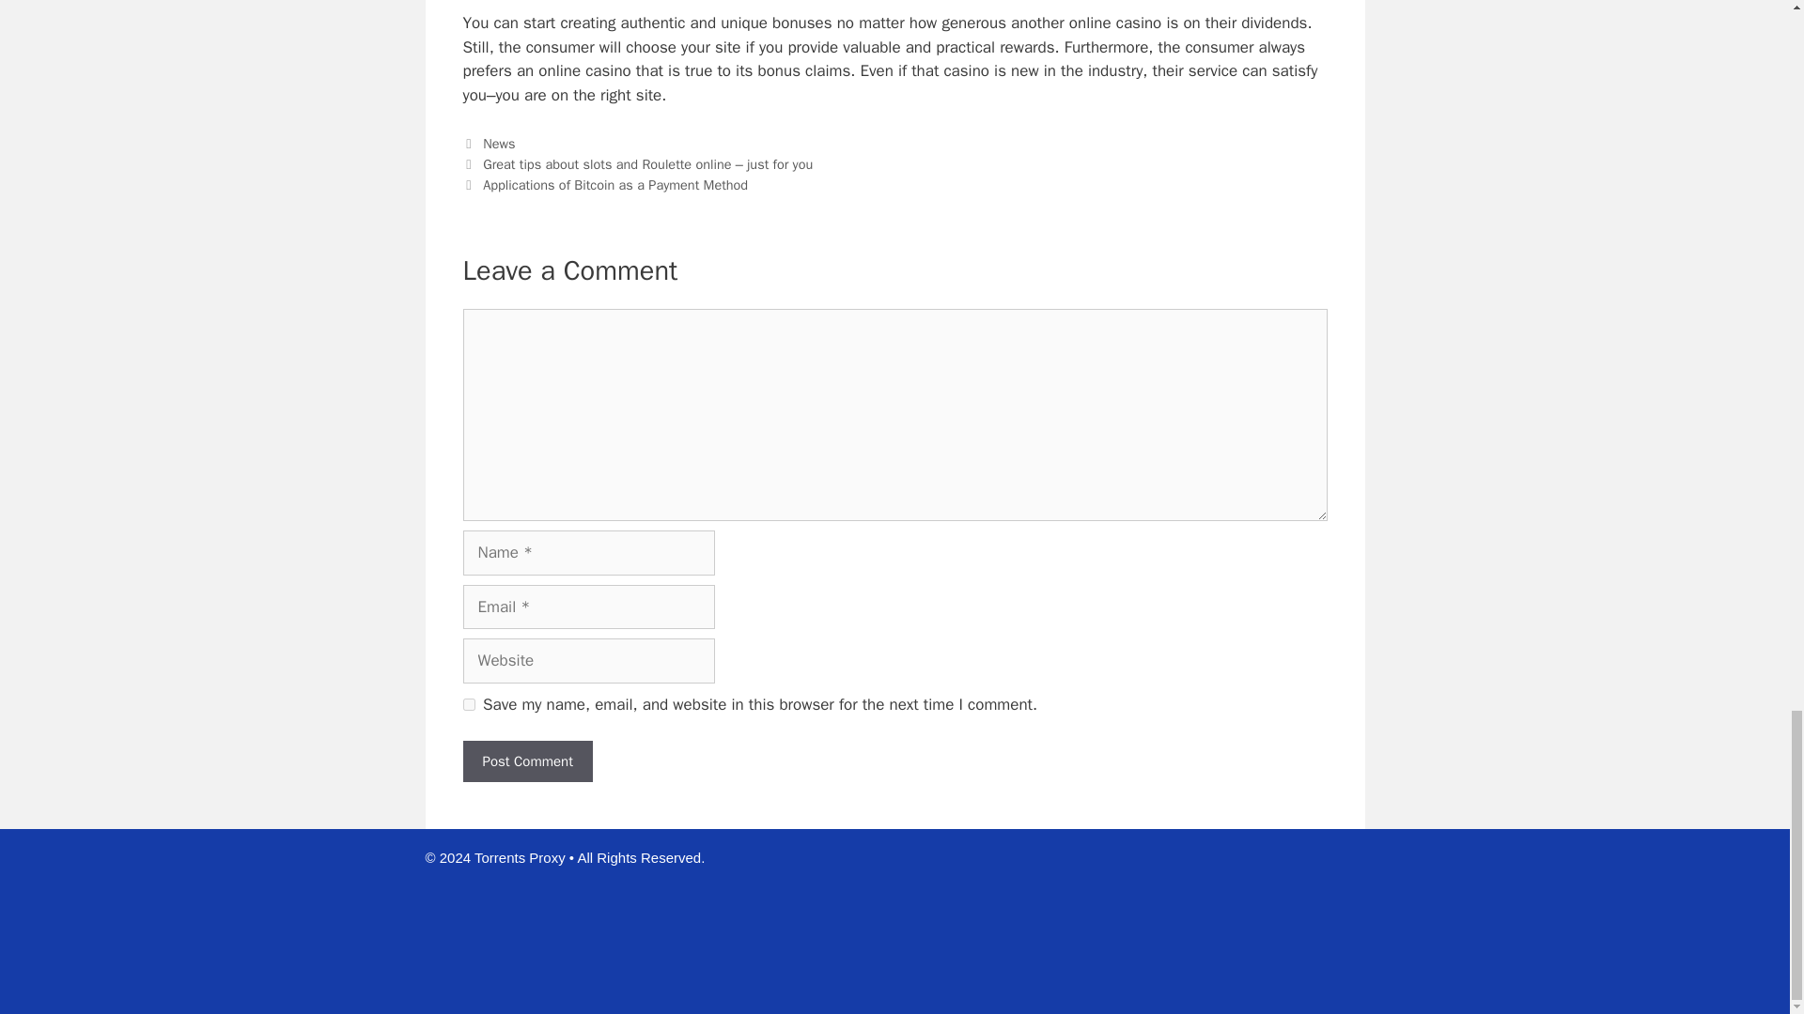  I want to click on Post Comment, so click(526, 761).